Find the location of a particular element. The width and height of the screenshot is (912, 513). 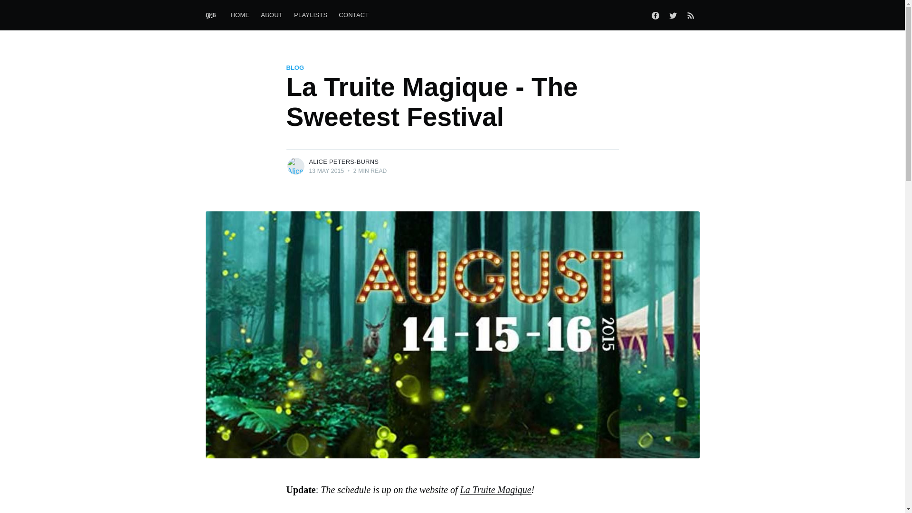

ABOUT is located at coordinates (272, 15).